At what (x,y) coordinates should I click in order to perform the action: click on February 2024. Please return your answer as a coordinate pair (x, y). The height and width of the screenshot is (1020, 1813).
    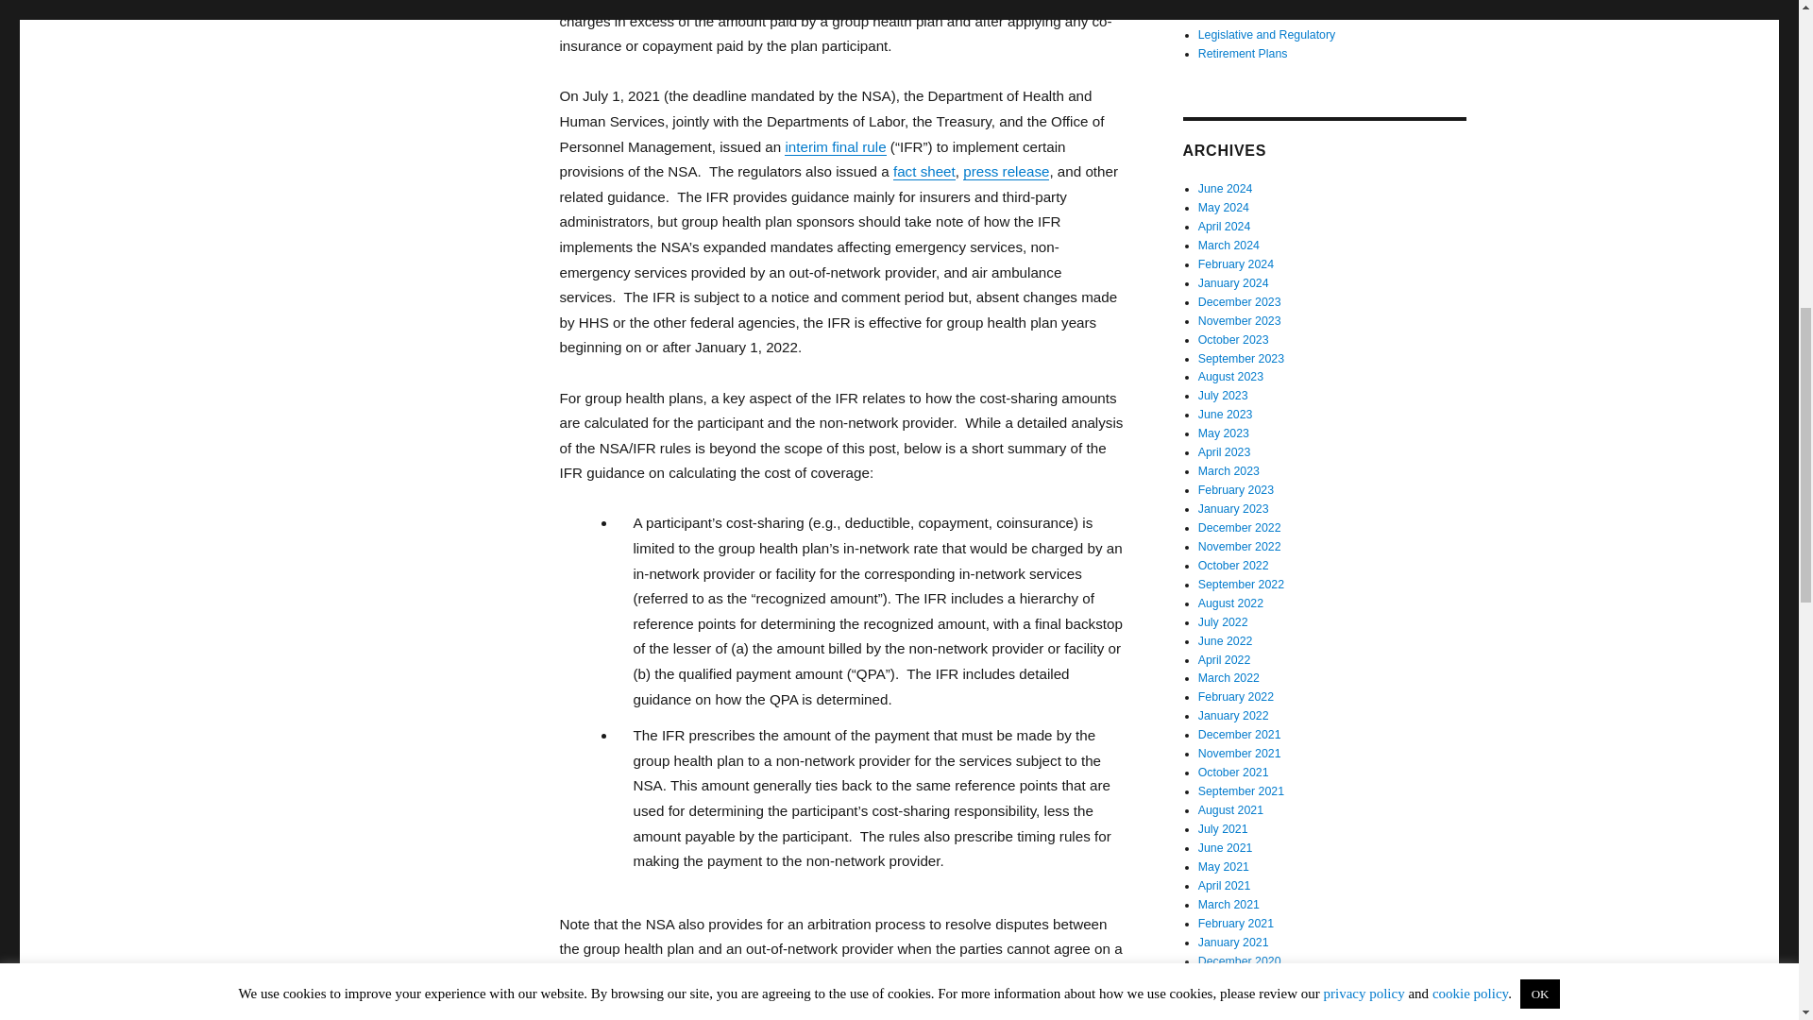
    Looking at the image, I should click on (1236, 264).